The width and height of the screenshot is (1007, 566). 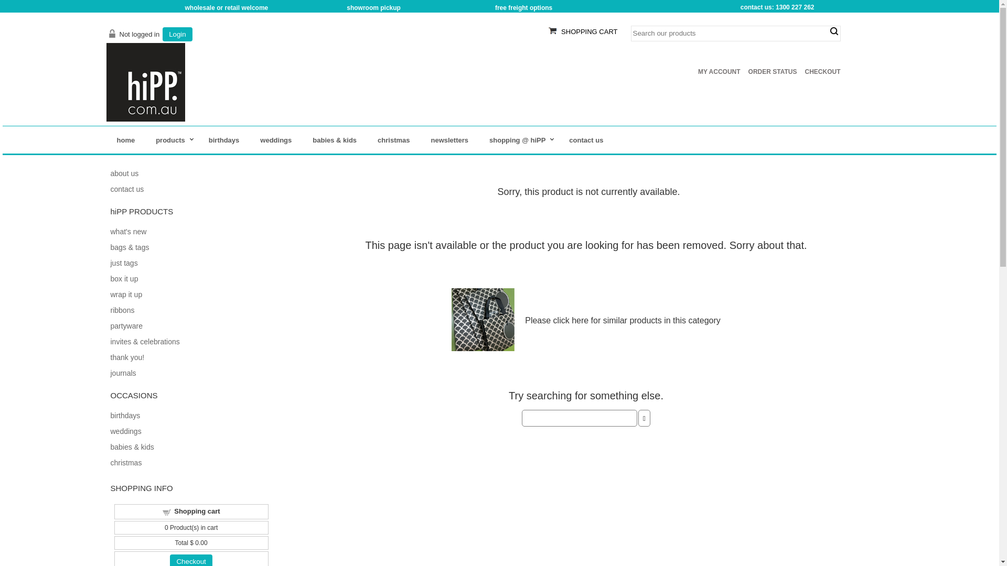 What do you see at coordinates (124, 263) in the screenshot?
I see `just tags` at bounding box center [124, 263].